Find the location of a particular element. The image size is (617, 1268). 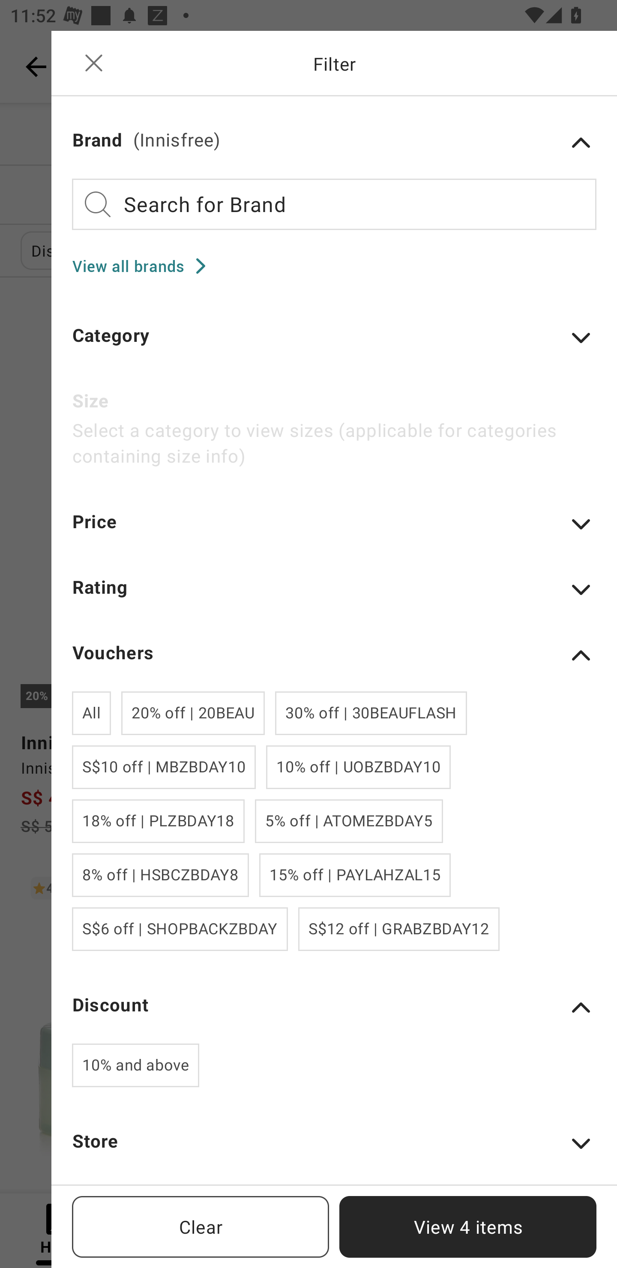

Store is located at coordinates (334, 1151).